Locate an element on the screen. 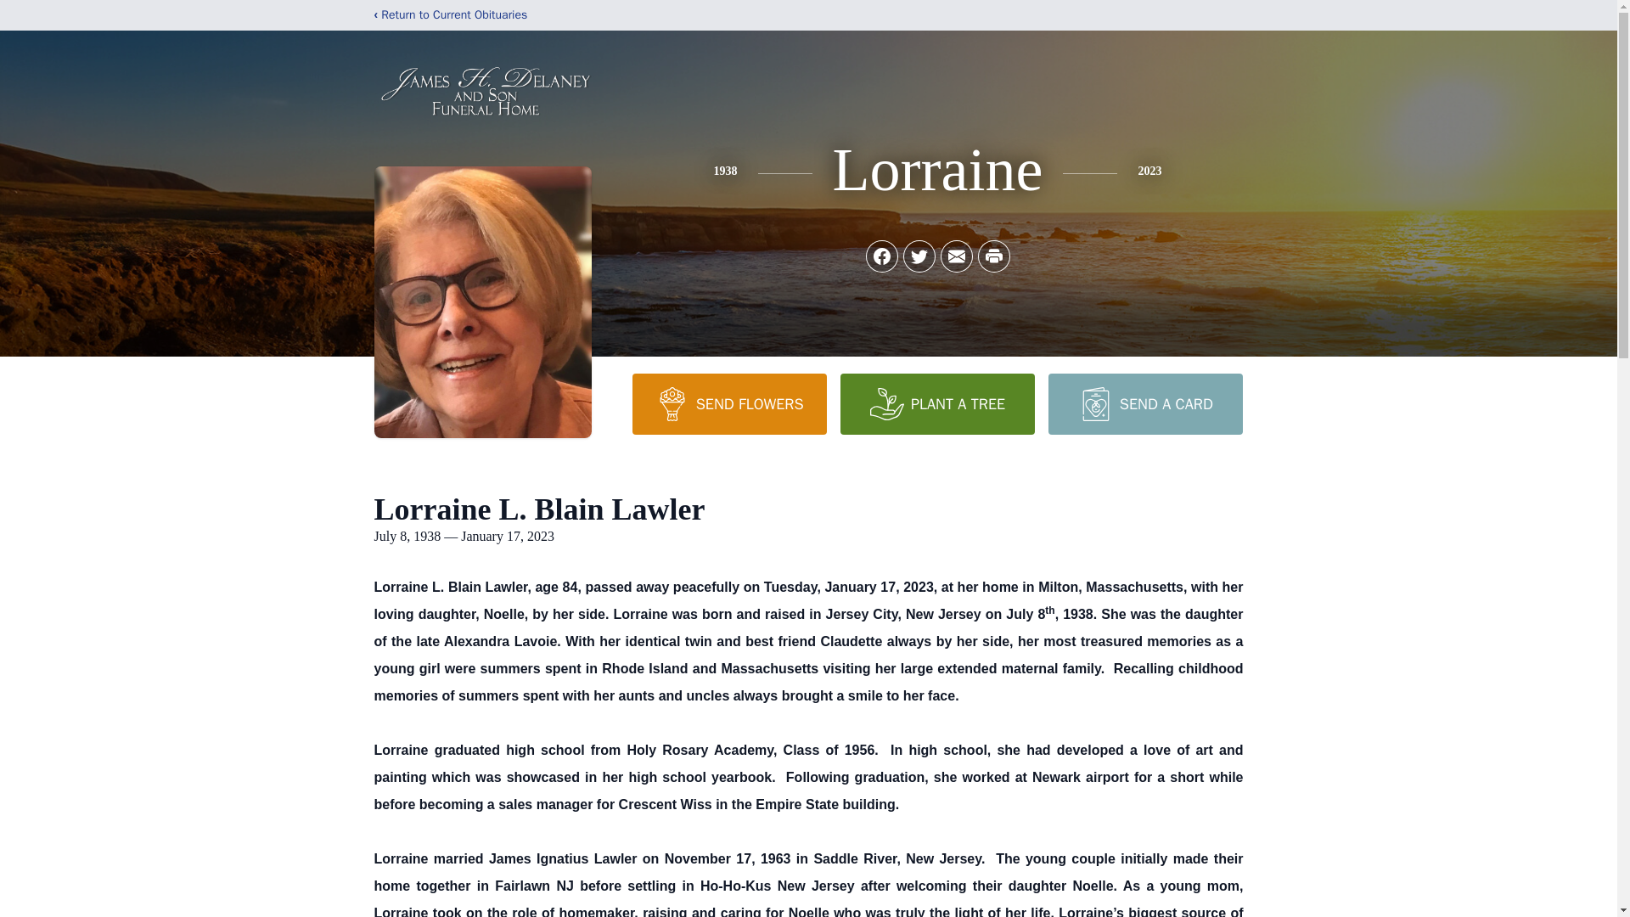  SEND FLOWERS is located at coordinates (728, 403).